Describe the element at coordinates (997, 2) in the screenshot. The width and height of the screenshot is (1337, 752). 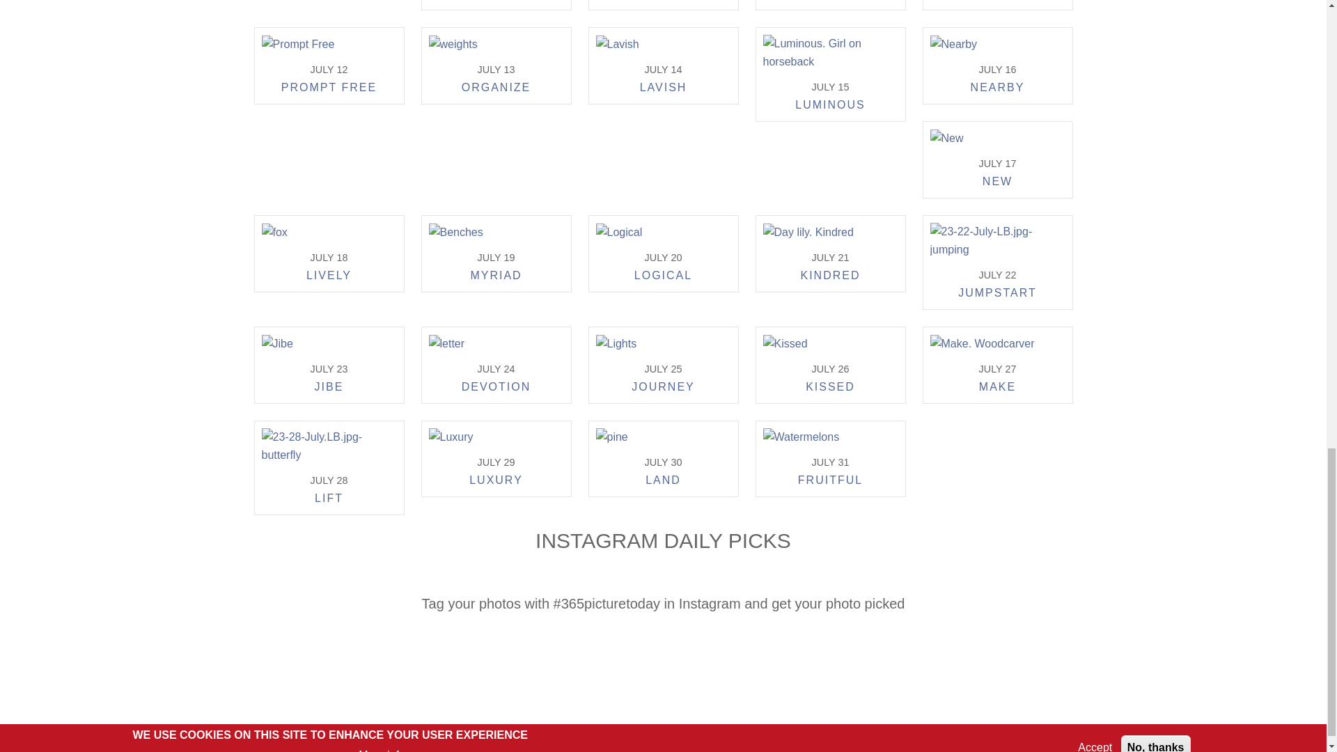
I see `OPEN` at that location.